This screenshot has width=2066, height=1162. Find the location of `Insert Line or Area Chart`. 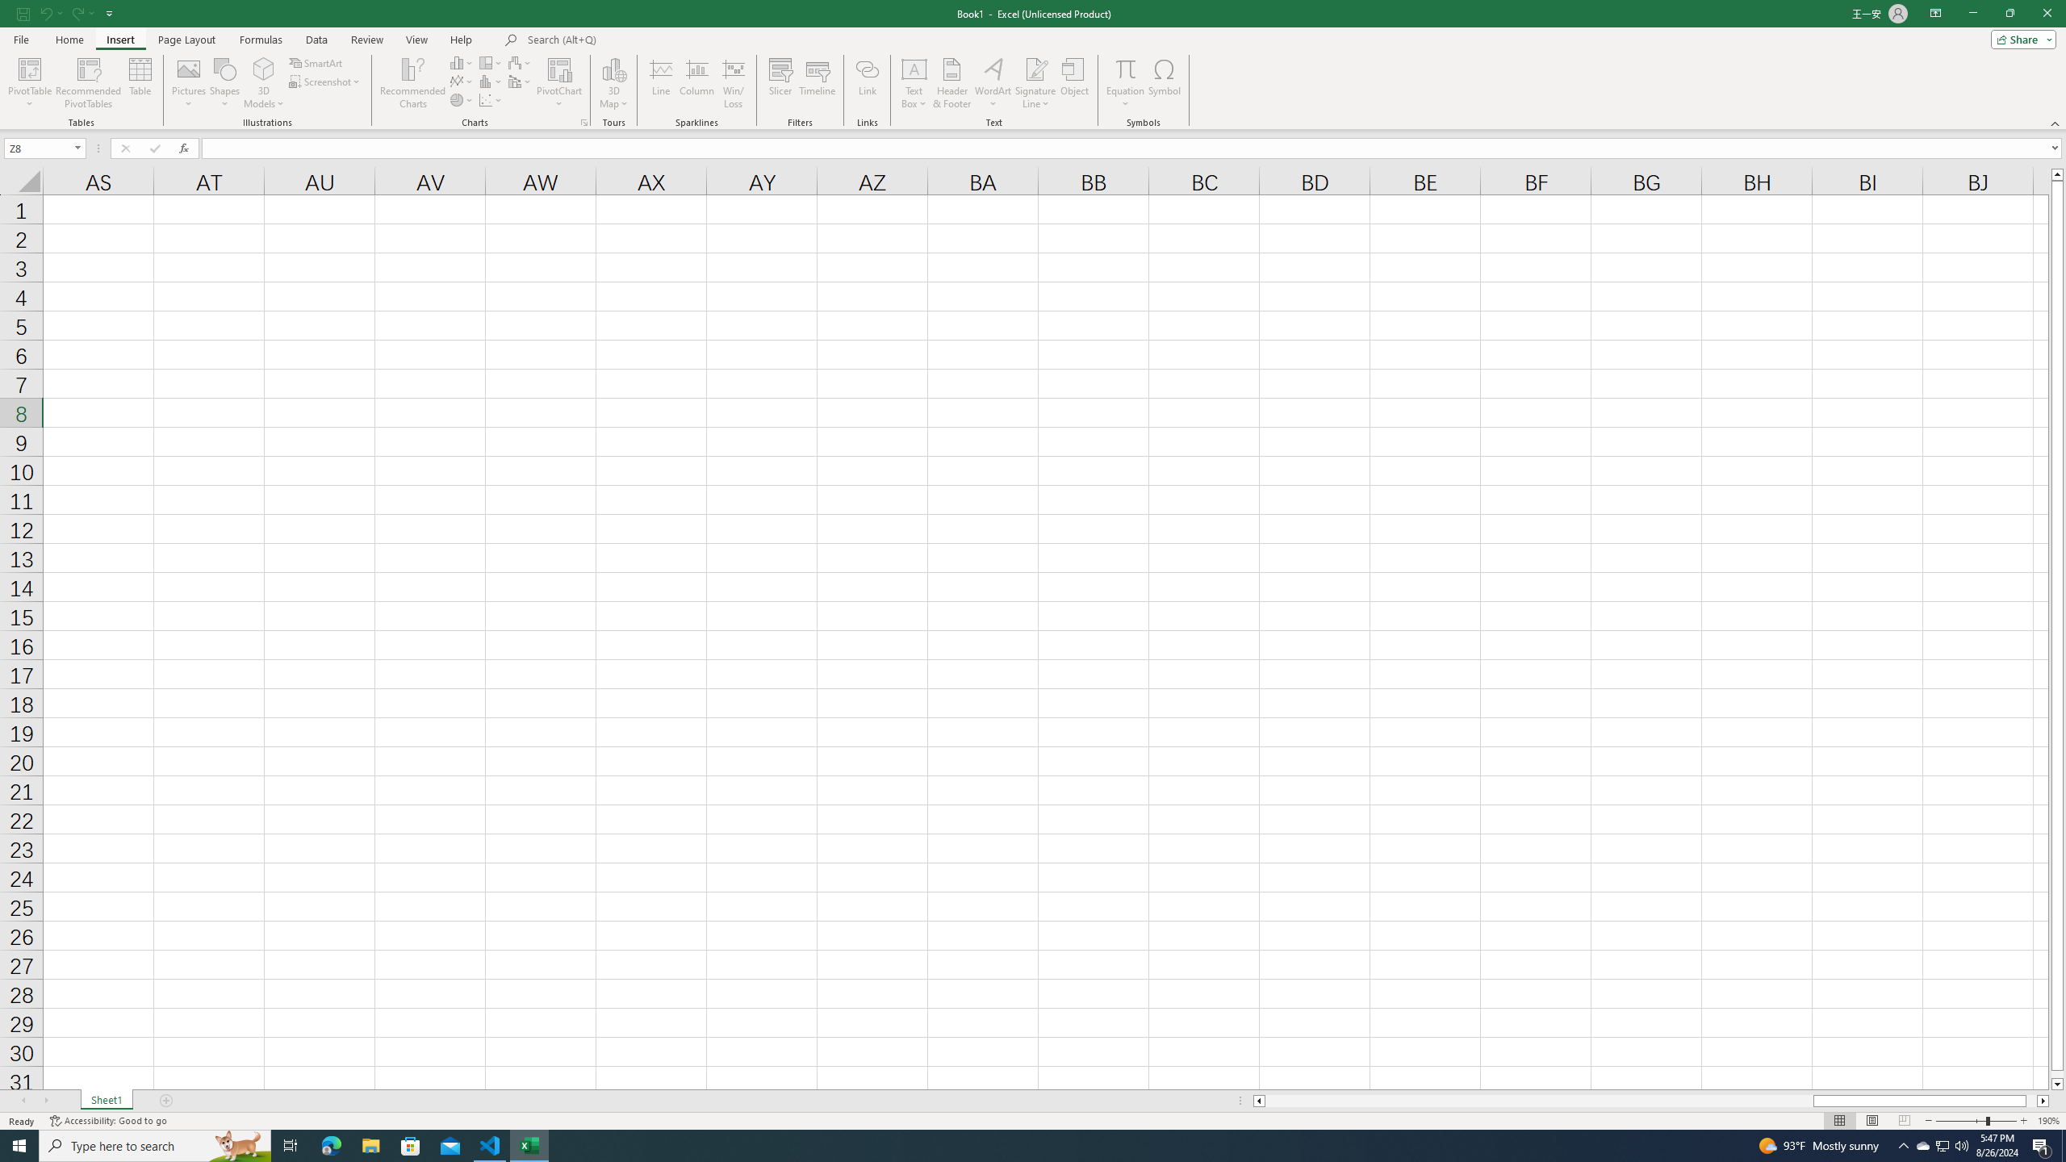

Insert Line or Area Chart is located at coordinates (462, 81).